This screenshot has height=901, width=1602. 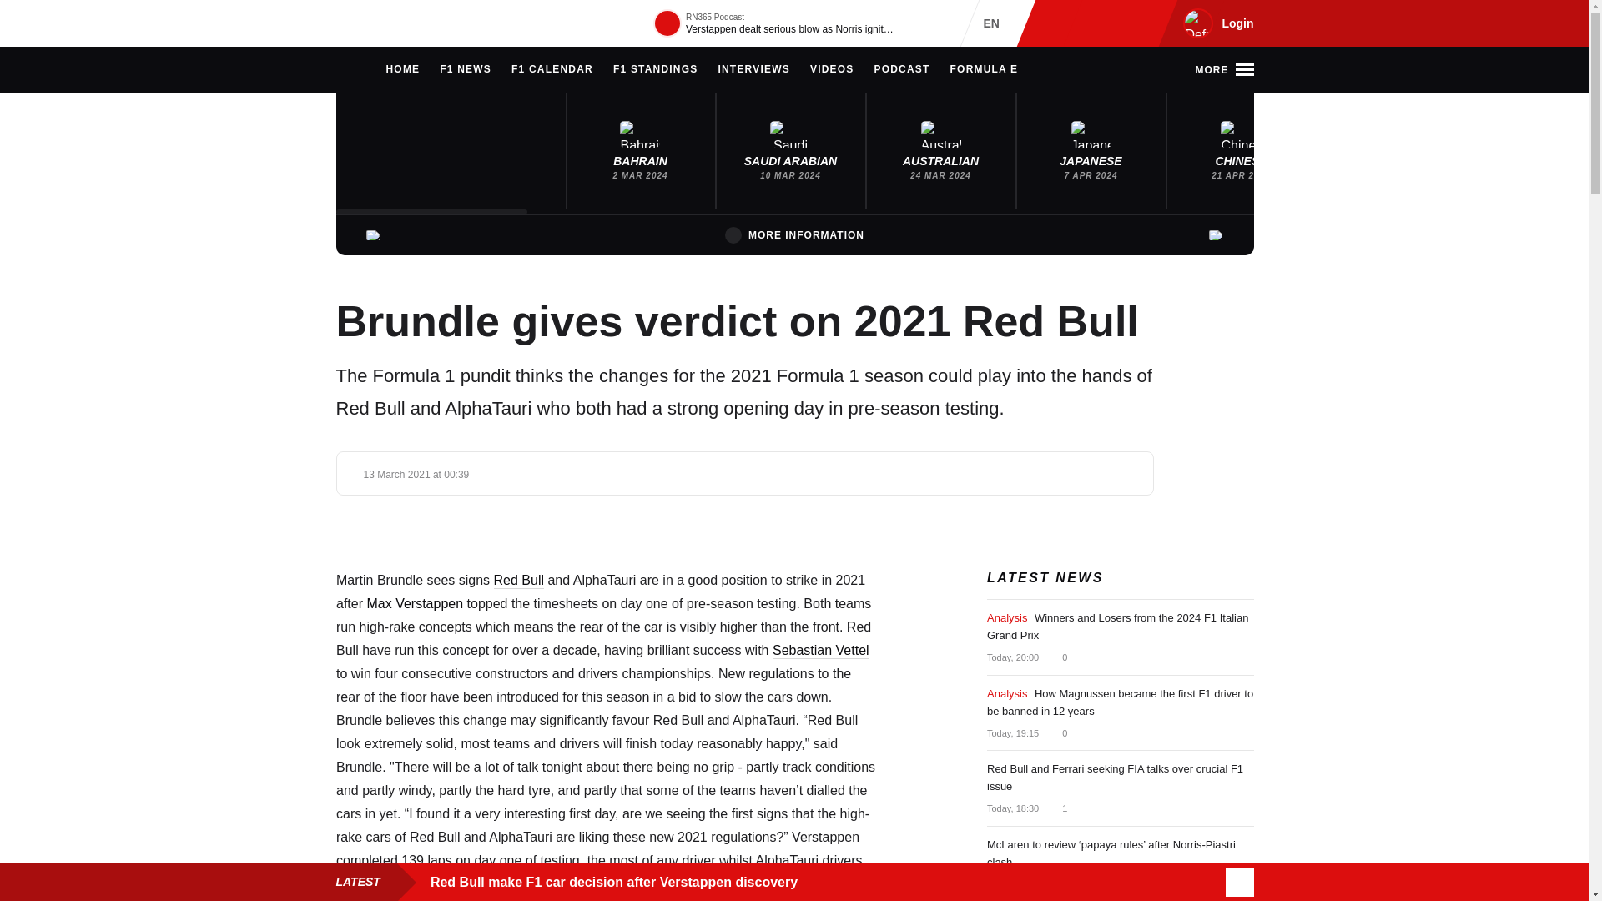 I want to click on RacingNews365 on YouTube, so click(x=1138, y=23).